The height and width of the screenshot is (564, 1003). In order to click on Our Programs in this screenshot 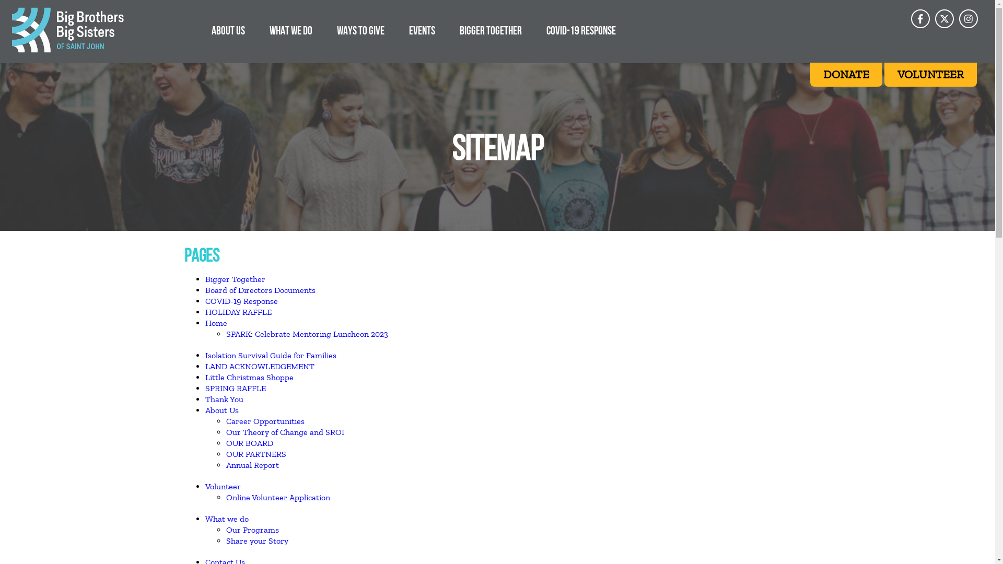, I will do `click(252, 530)`.